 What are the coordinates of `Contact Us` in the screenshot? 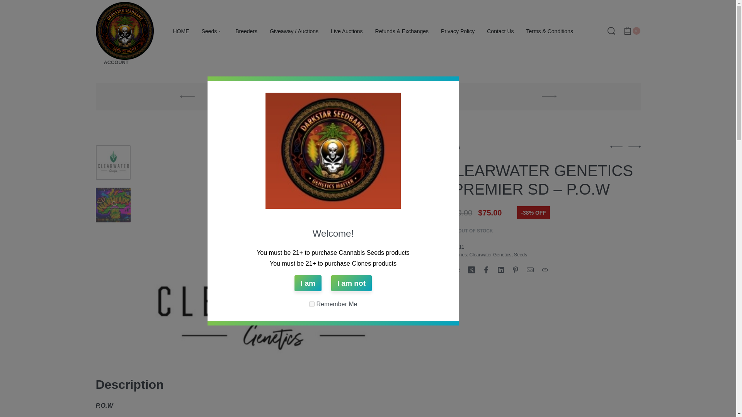 It's located at (500, 32).